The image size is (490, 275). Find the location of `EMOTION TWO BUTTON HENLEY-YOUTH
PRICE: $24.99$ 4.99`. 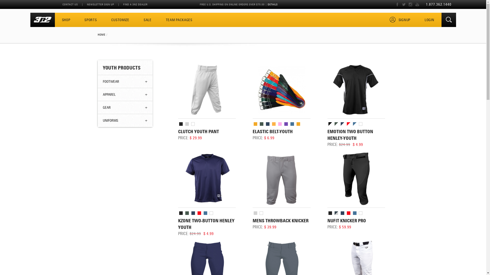

EMOTION TWO BUTTON HENLEY-YOUTH
PRICE: $24.99$ 4.99 is located at coordinates (355, 105).